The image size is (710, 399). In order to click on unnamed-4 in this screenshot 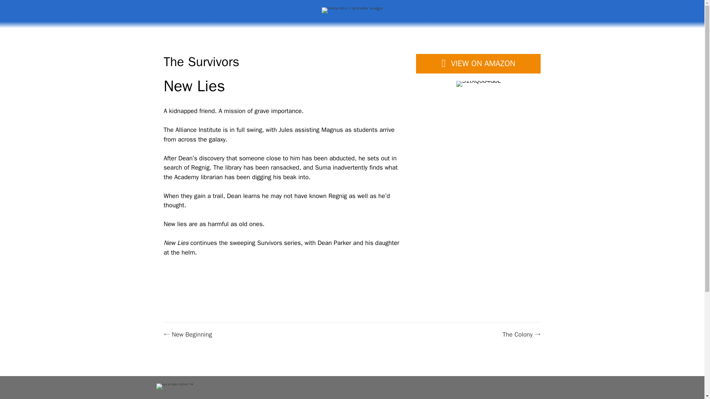, I will do `click(175, 386)`.